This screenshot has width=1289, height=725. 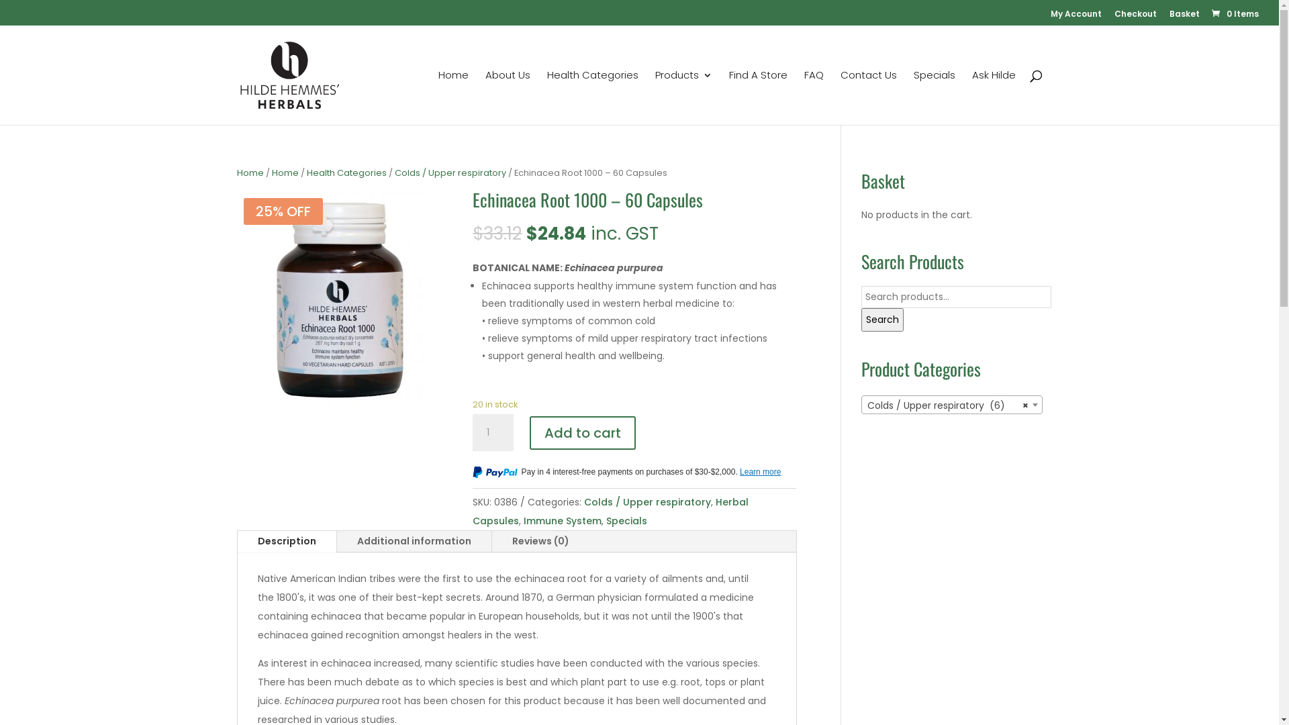 I want to click on Description, so click(x=287, y=542).